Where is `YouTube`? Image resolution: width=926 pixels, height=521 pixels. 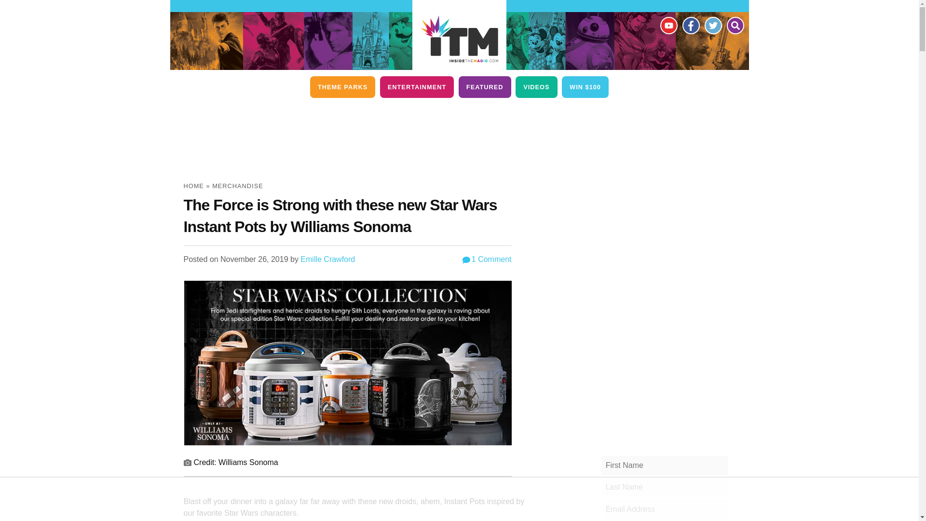 YouTube is located at coordinates (668, 25).